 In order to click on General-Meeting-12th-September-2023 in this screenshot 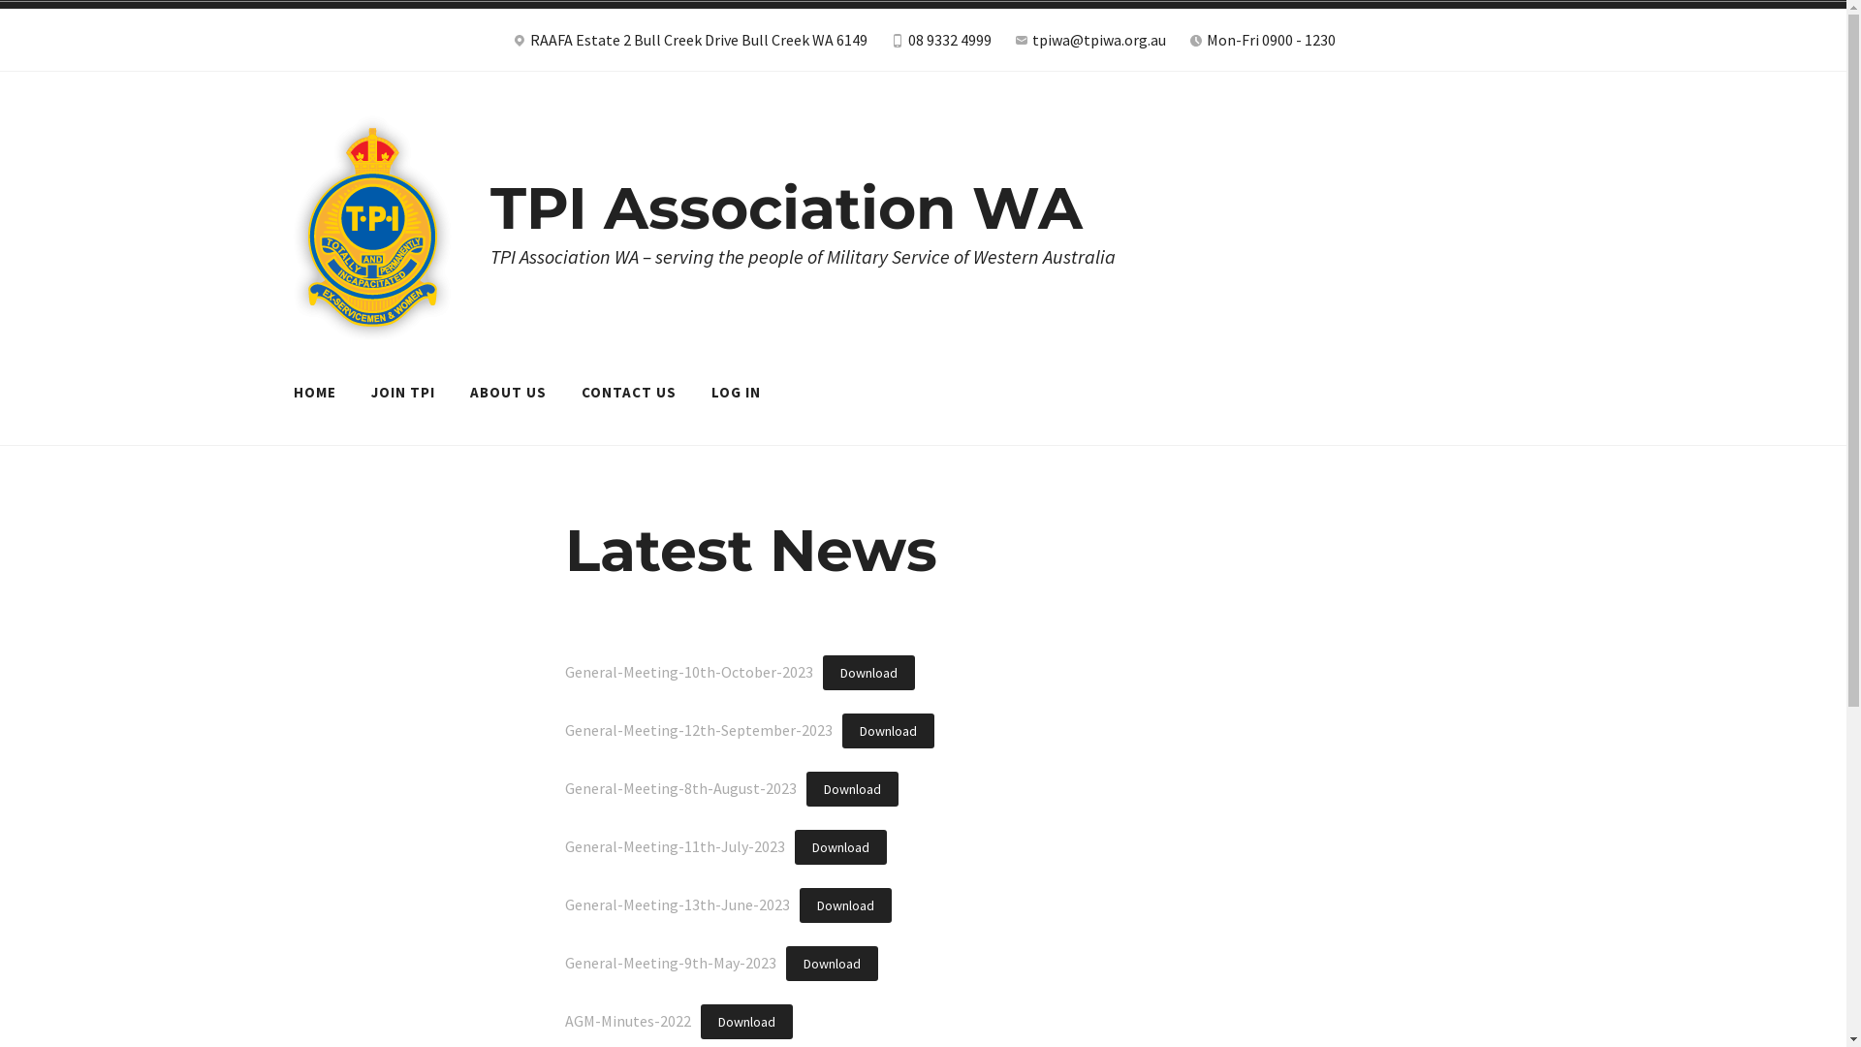, I will do `click(698, 730)`.